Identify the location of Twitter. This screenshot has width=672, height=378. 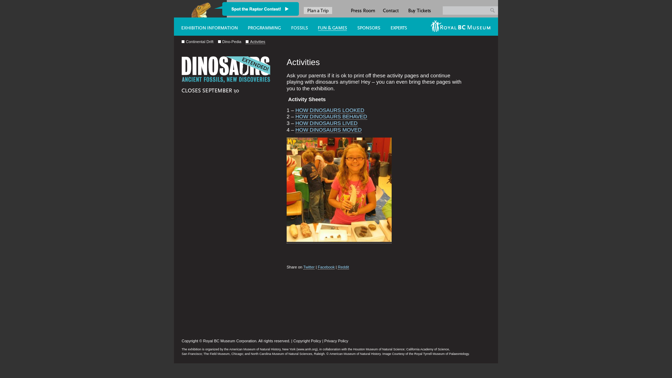
(268, 10).